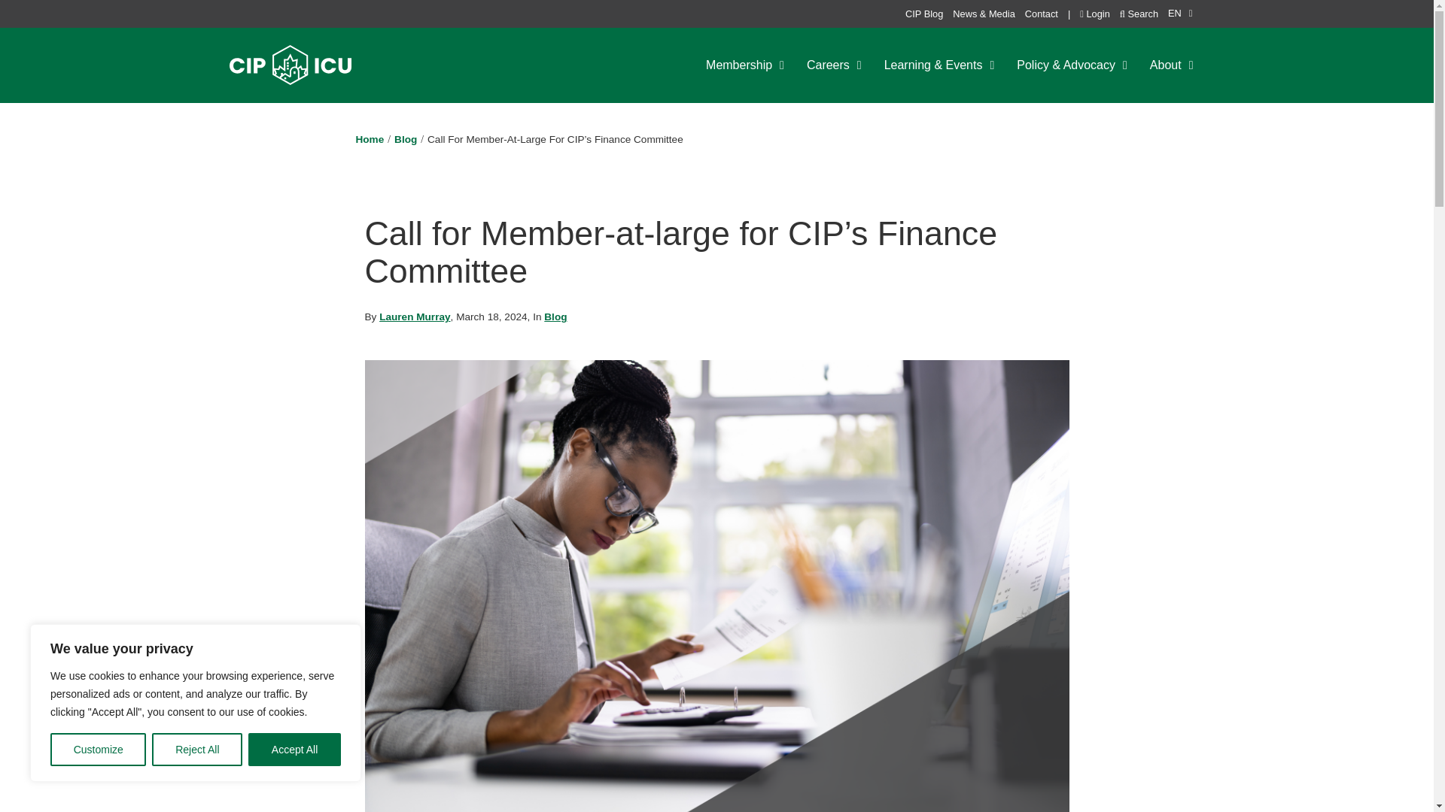  Describe the element at coordinates (924, 12) in the screenshot. I see `CIP Blog` at that location.